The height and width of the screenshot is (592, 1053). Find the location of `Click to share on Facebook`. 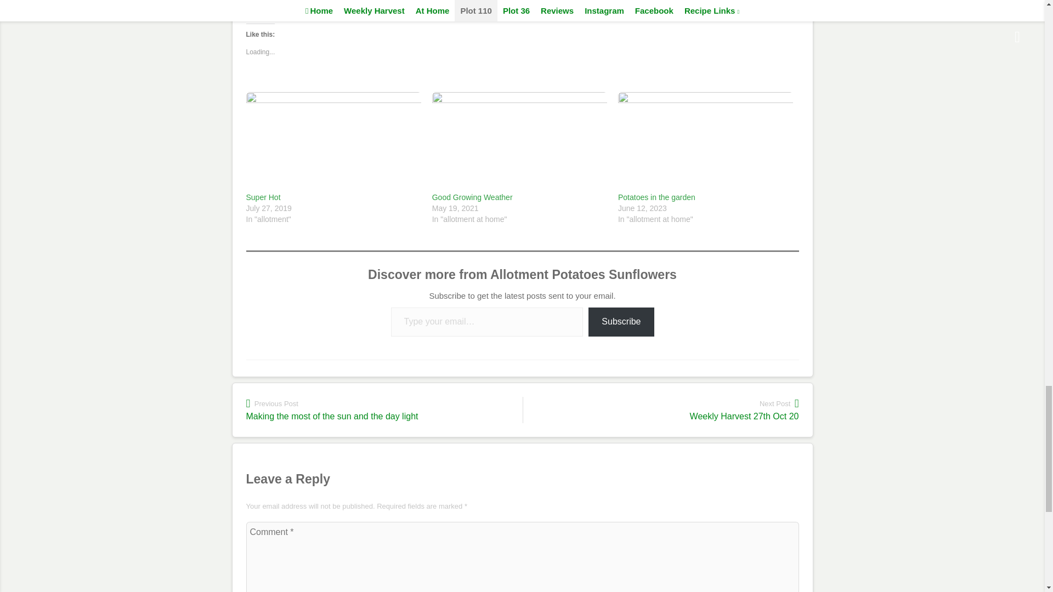

Click to share on Facebook is located at coordinates (276, 4).